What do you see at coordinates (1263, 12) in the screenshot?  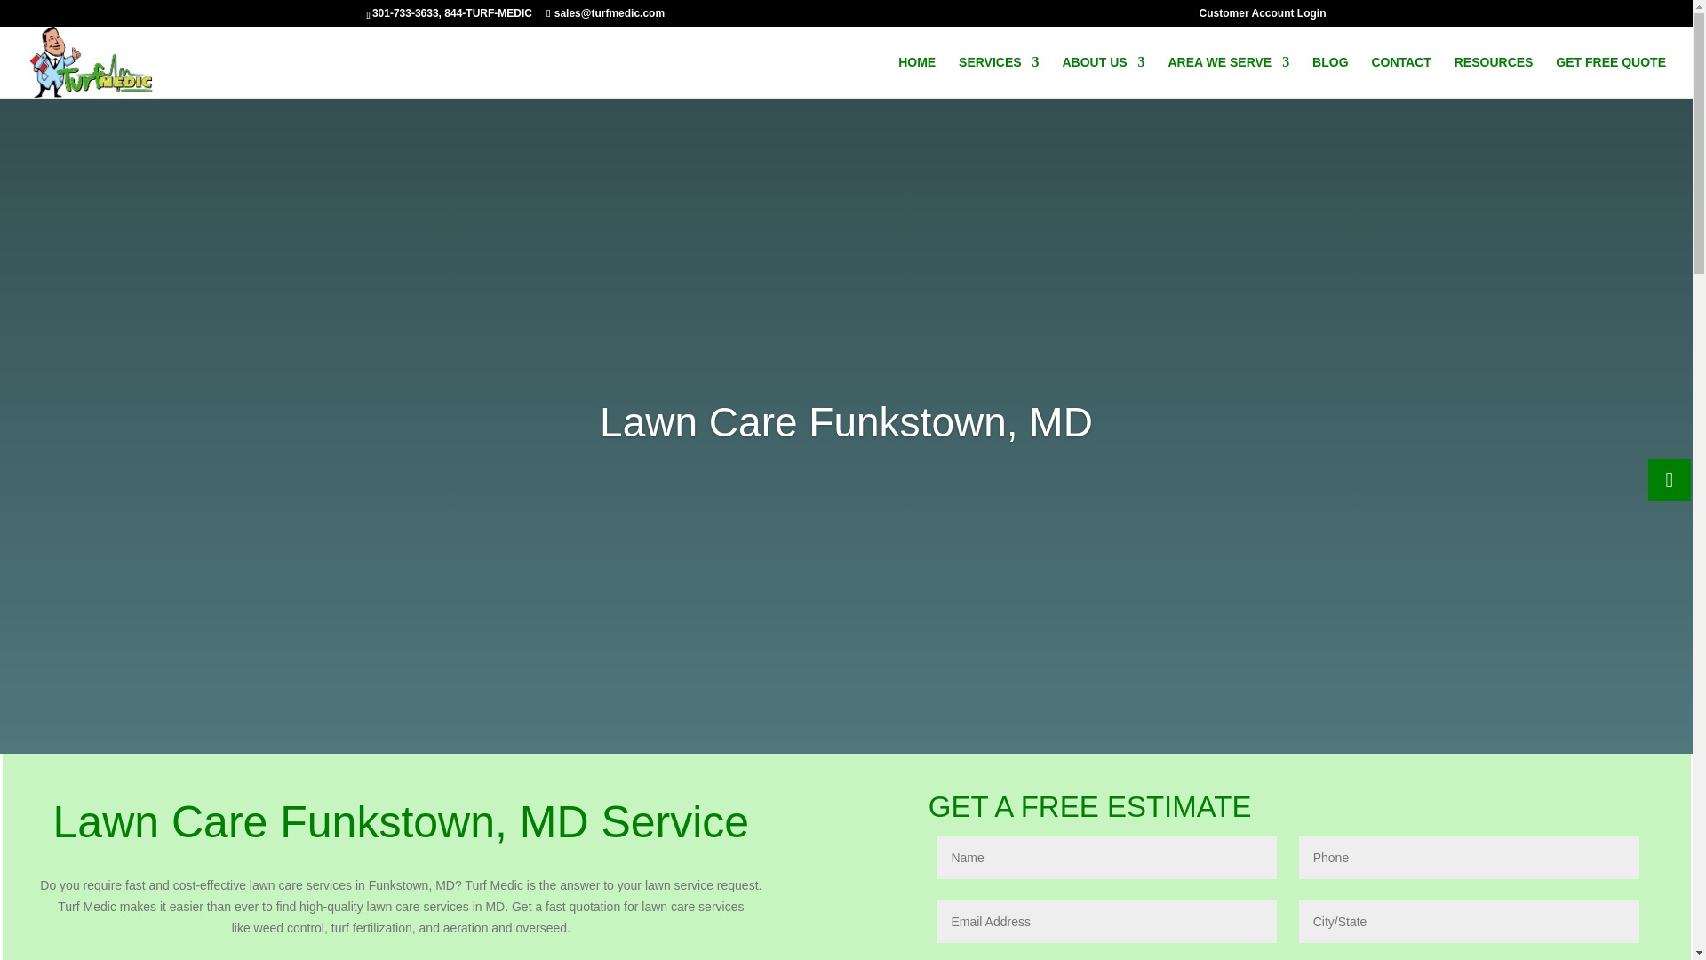 I see `Customer Account Login` at bounding box center [1263, 12].